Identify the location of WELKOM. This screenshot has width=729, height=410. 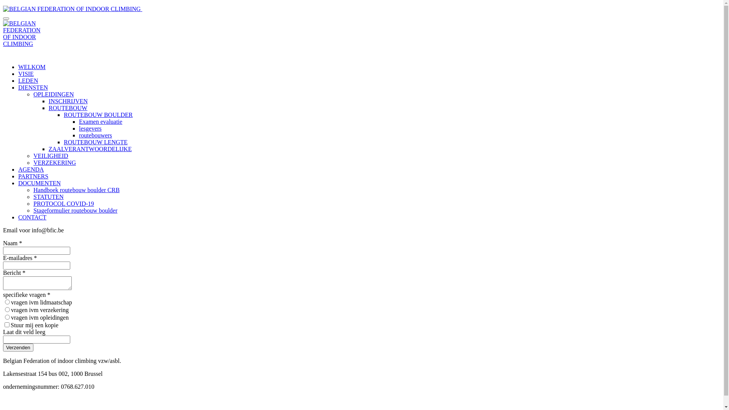
(32, 67).